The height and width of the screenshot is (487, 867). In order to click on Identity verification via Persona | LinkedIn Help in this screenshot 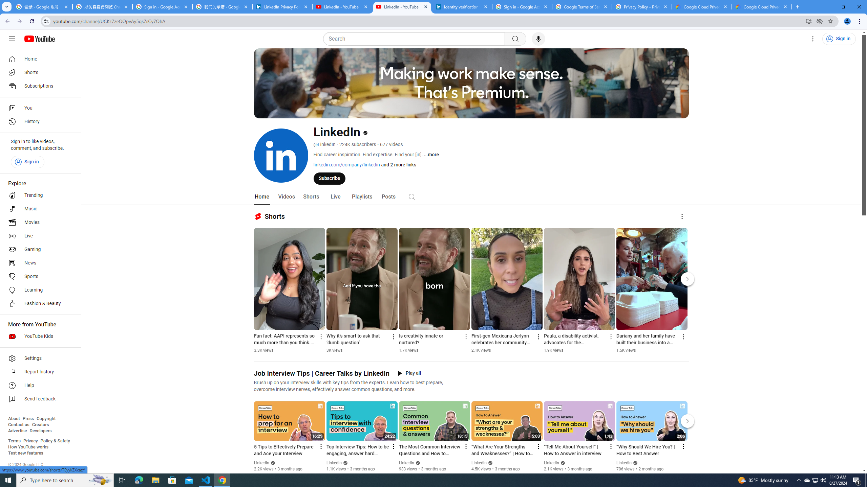, I will do `click(462, 7)`.